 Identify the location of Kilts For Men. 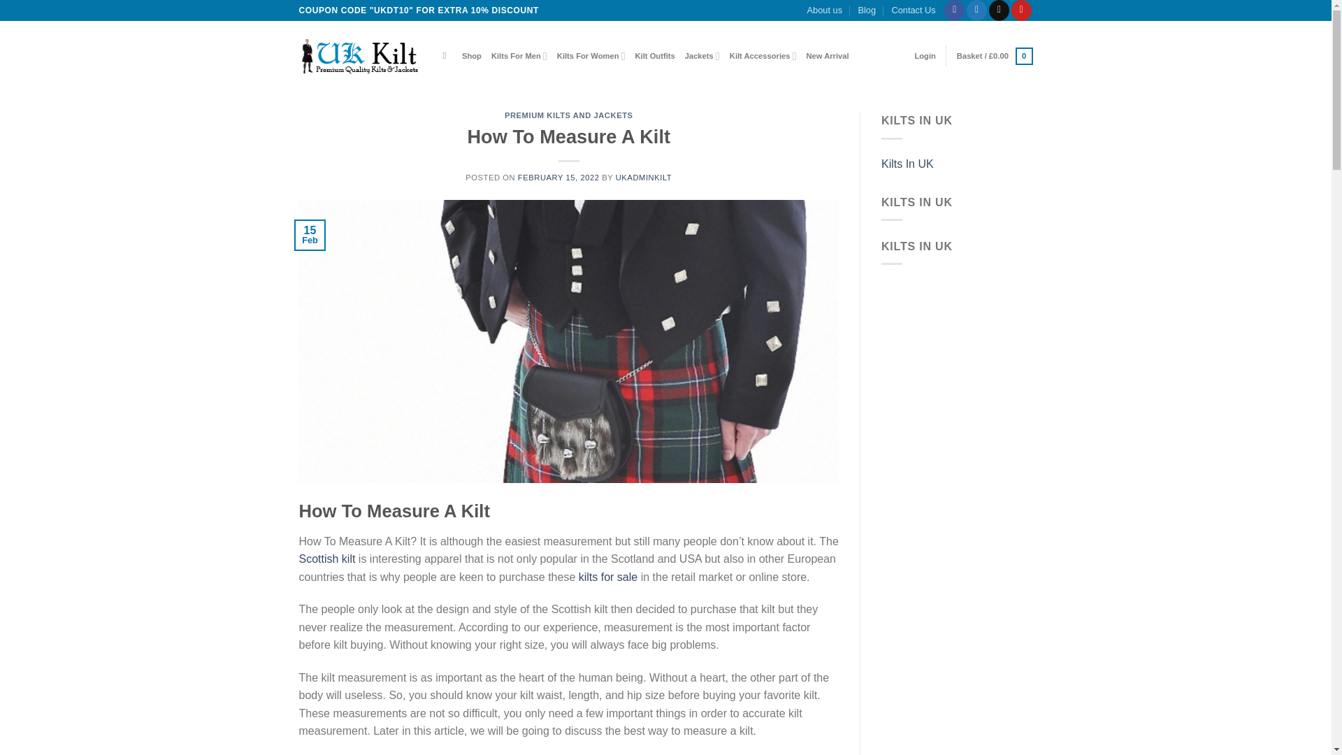
(519, 56).